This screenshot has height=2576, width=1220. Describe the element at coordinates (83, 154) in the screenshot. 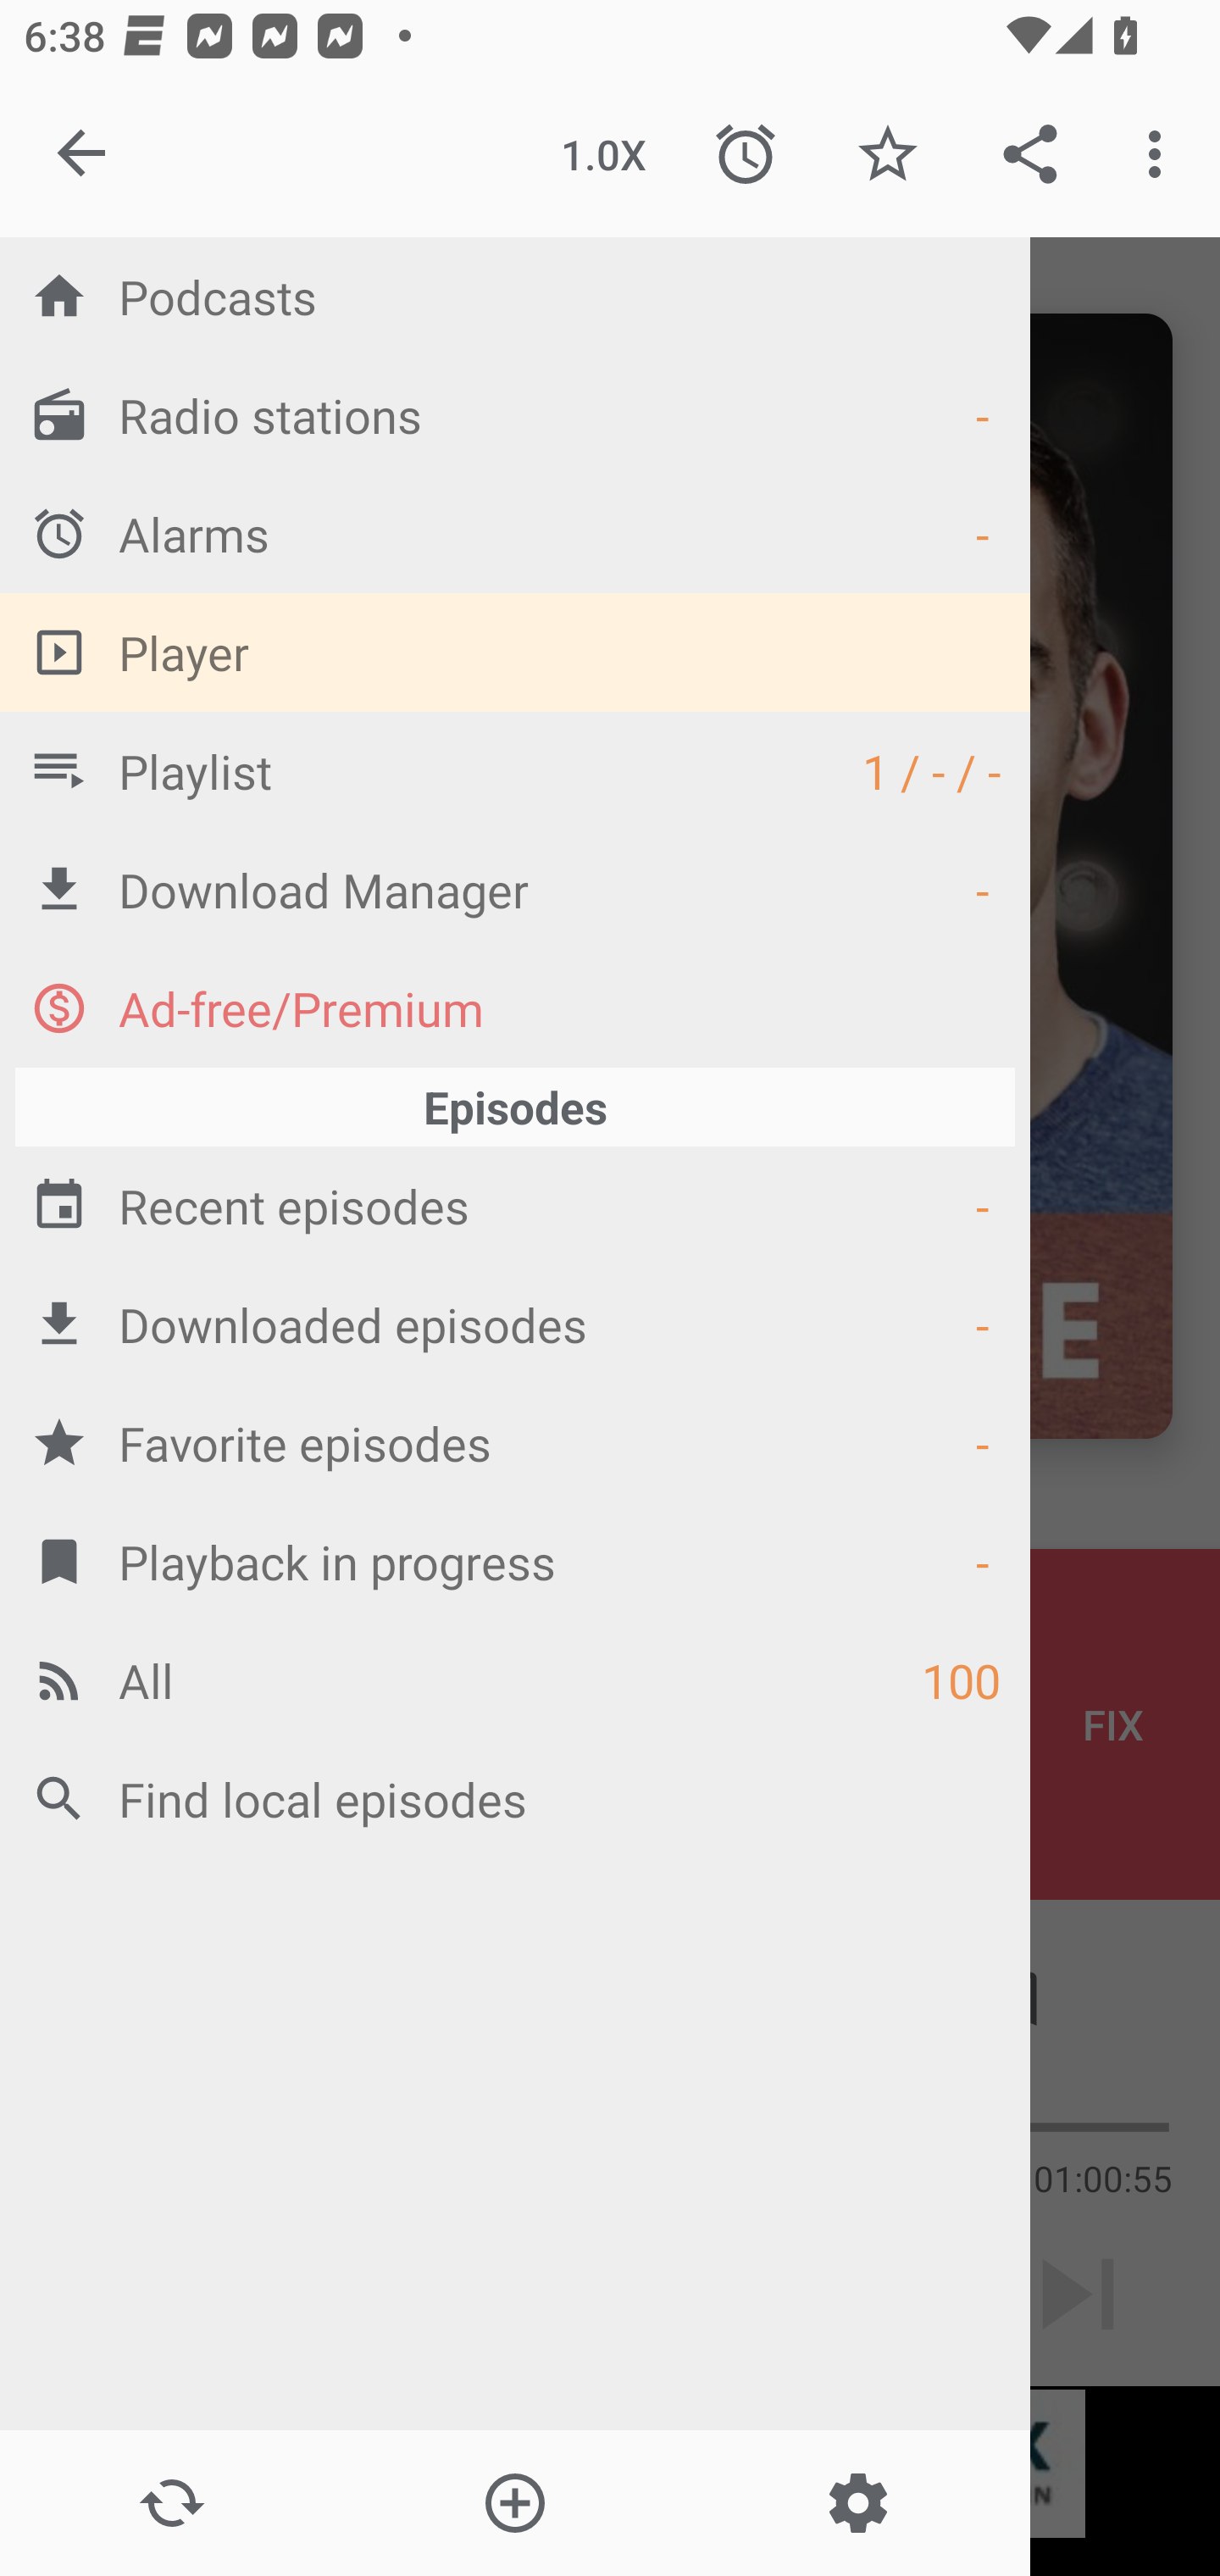

I see `Close navigation sidebar` at that location.